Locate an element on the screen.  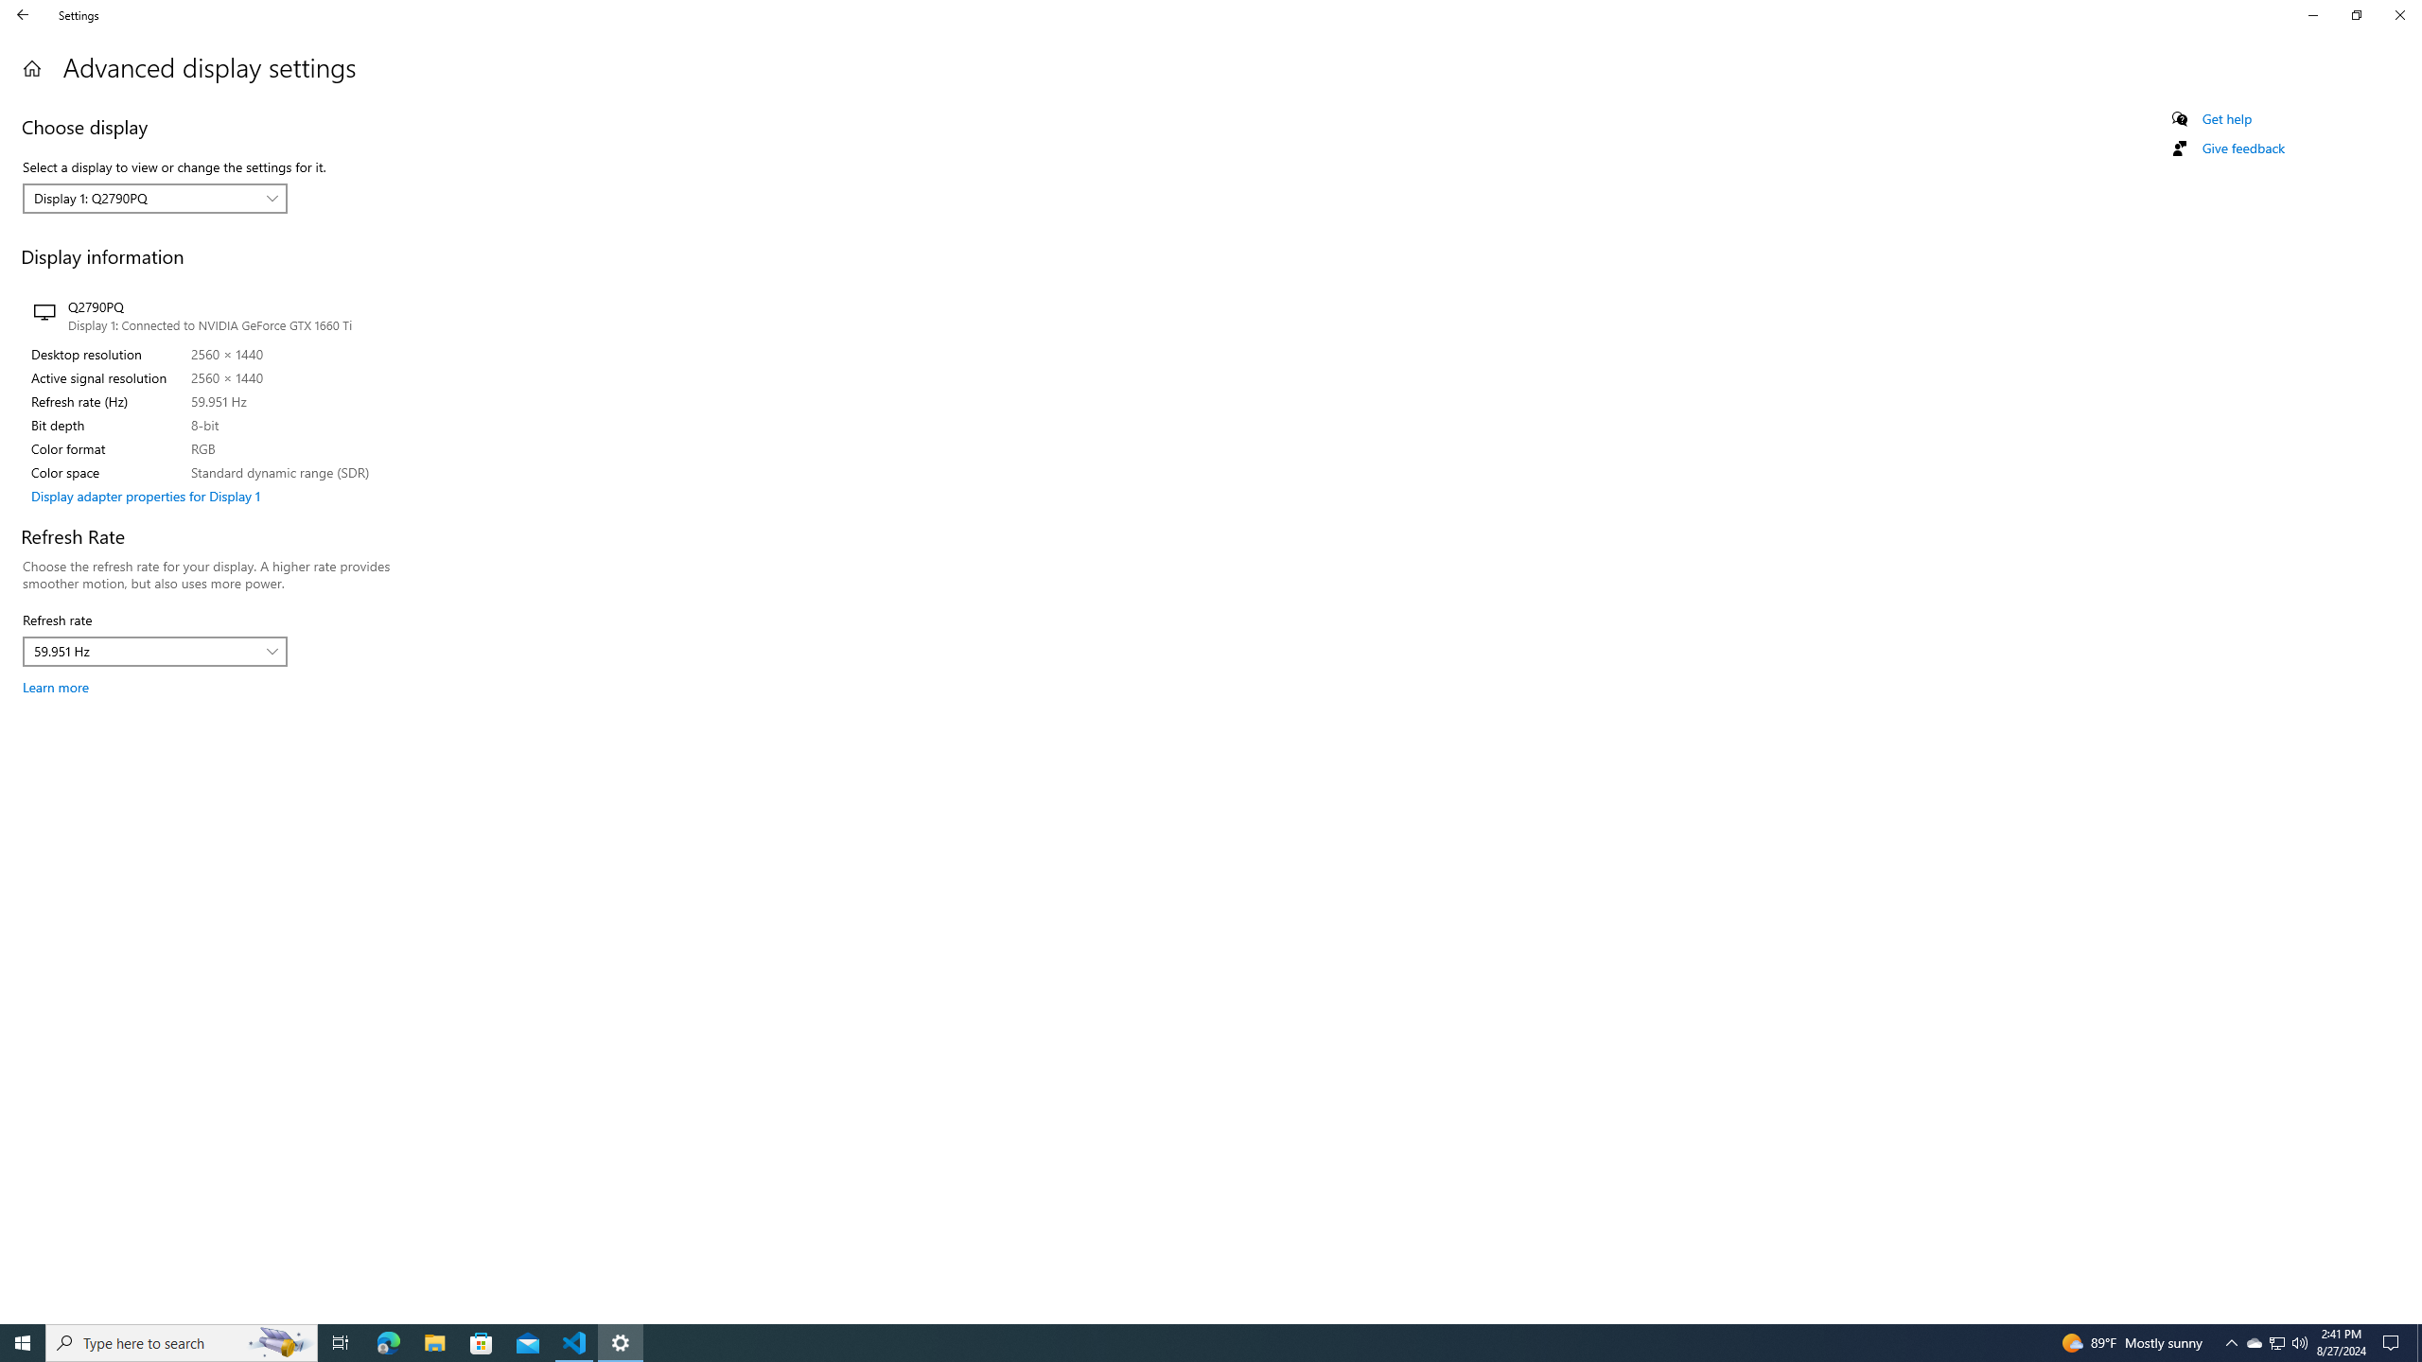
Visual Studio Code - 1 running window is located at coordinates (575, 1343).